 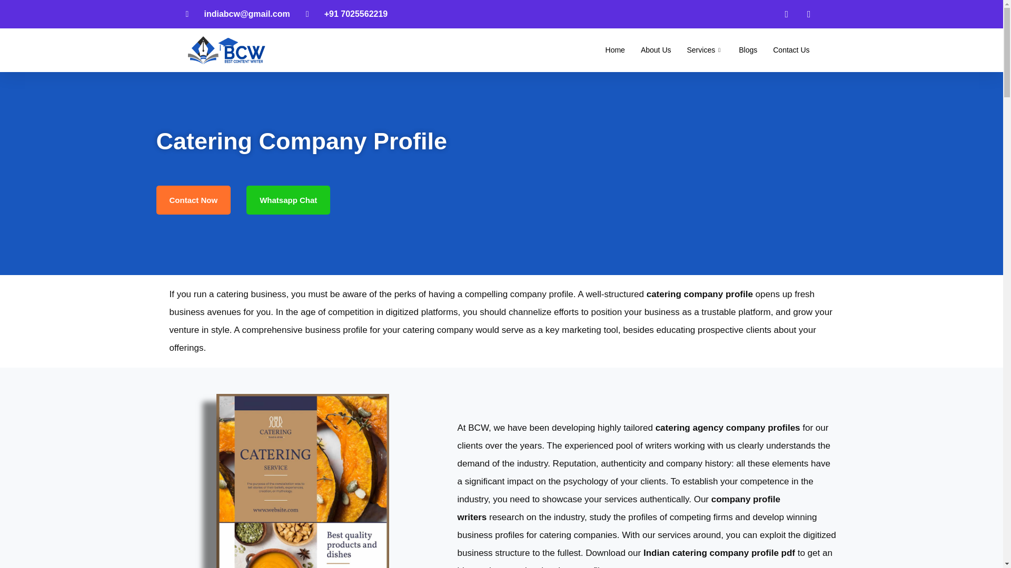 I want to click on Services, so click(x=705, y=49).